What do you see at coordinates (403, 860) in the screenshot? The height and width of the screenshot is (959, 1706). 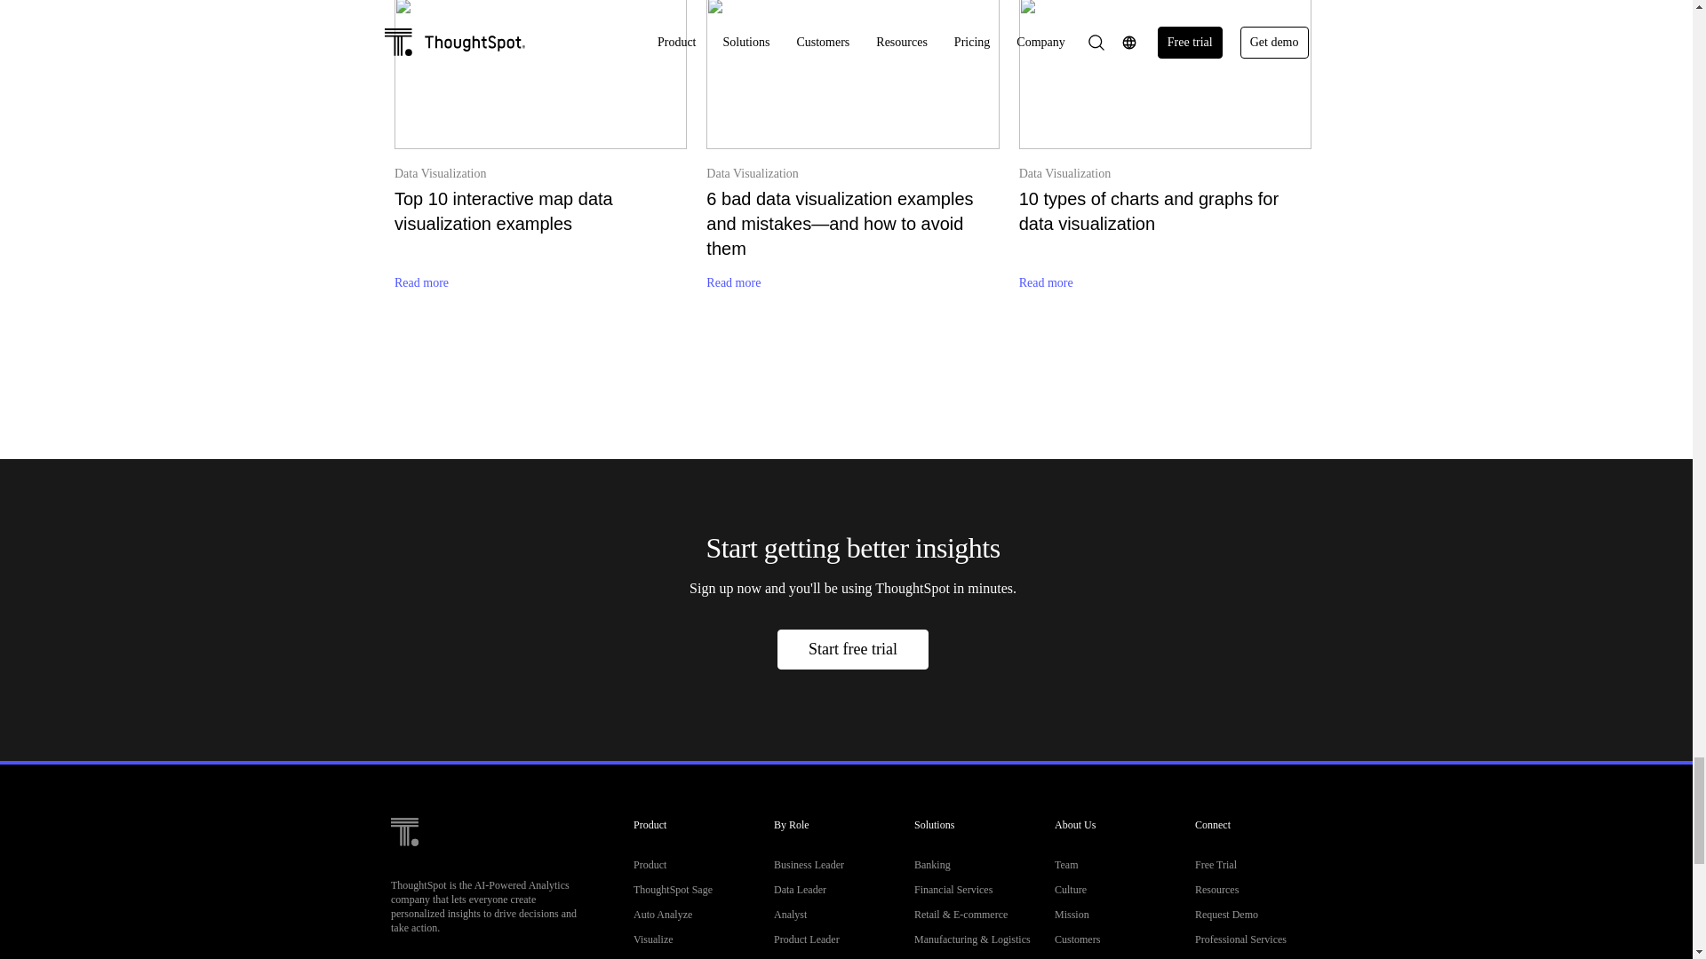 I see `ThoughtSpot home page` at bounding box center [403, 860].